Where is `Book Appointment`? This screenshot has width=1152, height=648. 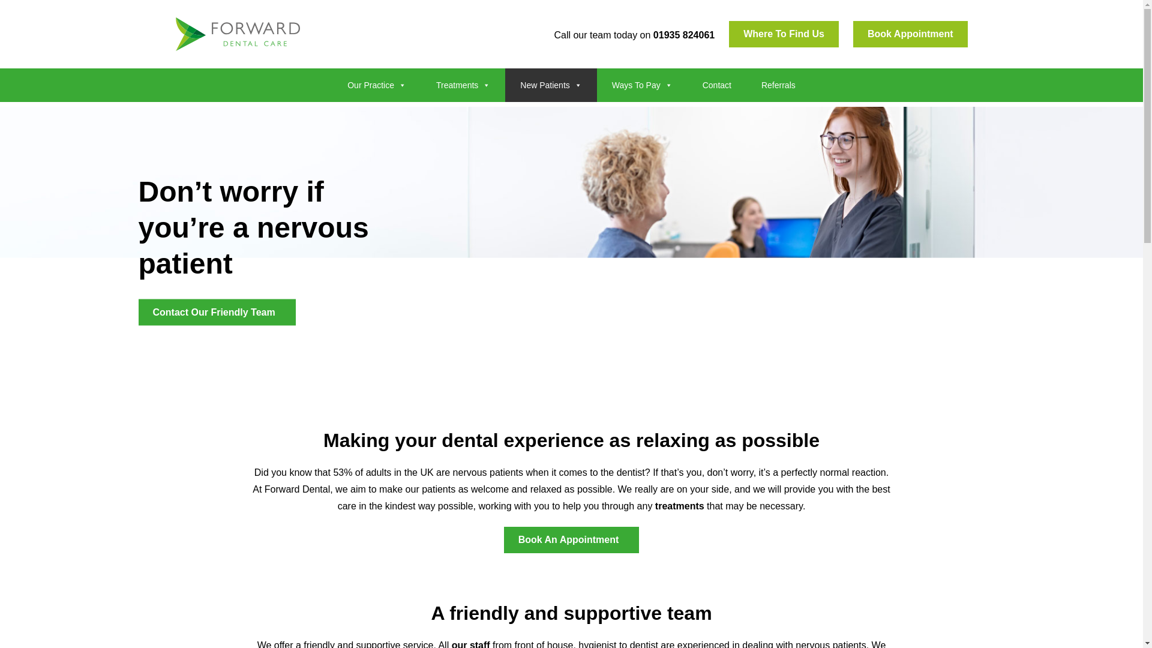 Book Appointment is located at coordinates (910, 34).